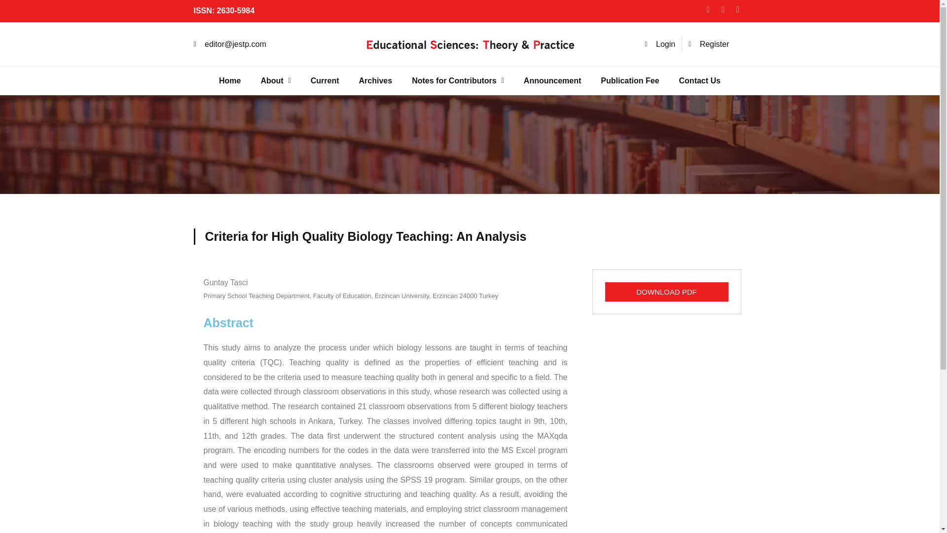  Describe the element at coordinates (458, 81) in the screenshot. I see `Notes for Contributors` at that location.